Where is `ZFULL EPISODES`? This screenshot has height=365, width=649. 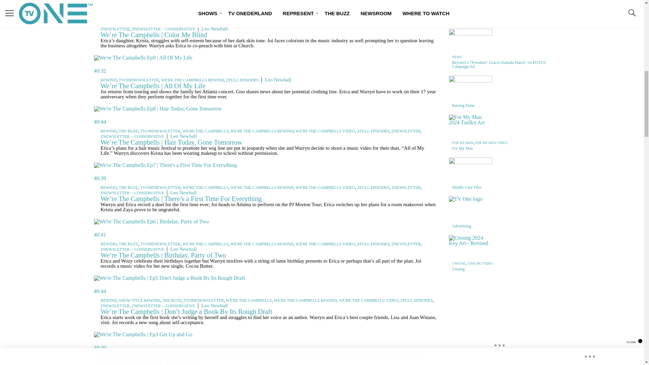 ZFULL EPISODES is located at coordinates (416, 23).